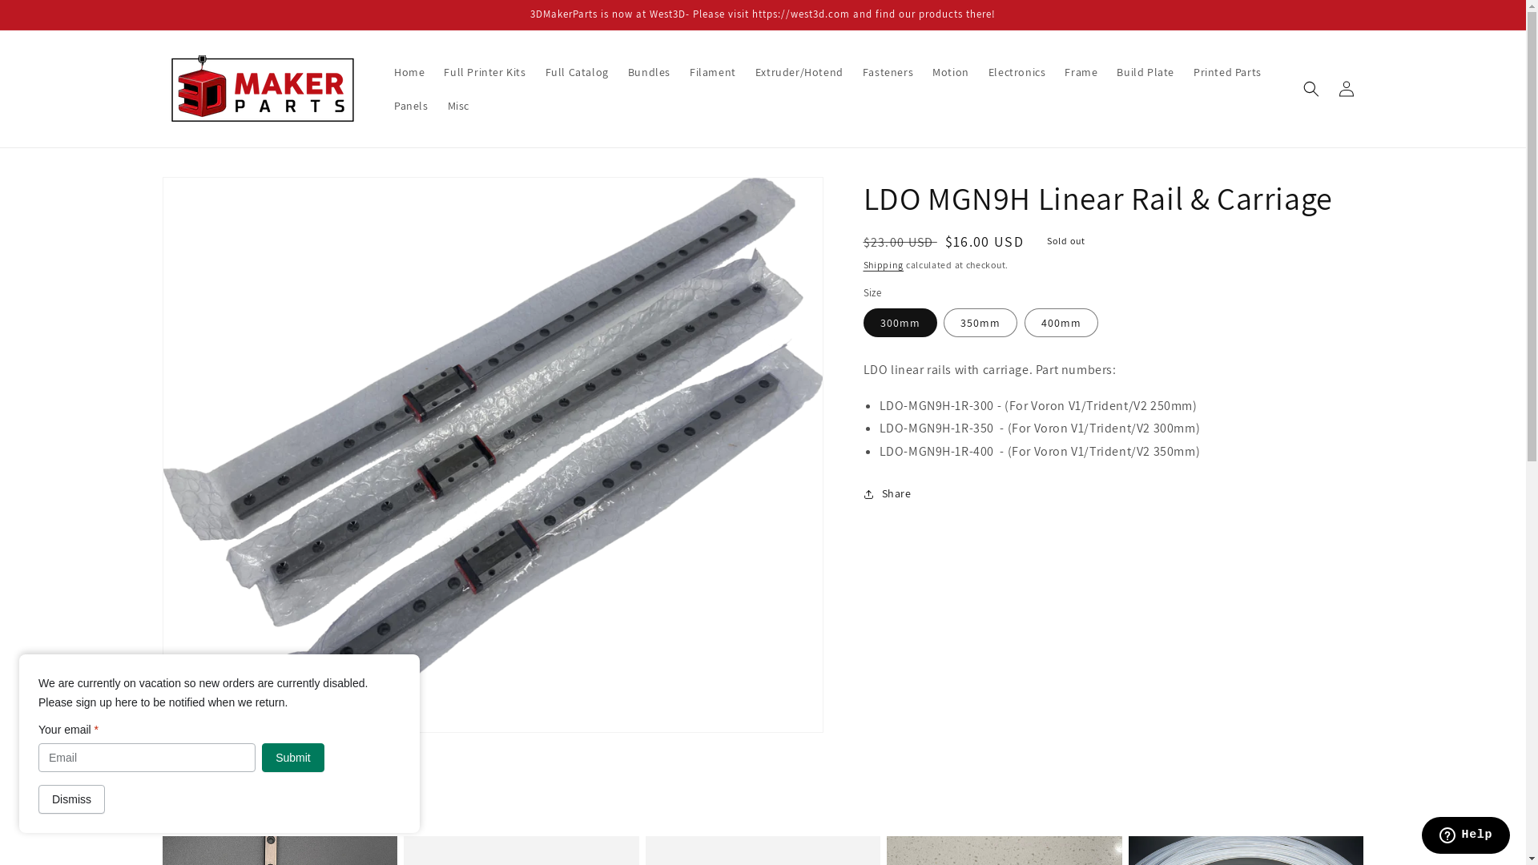 The height and width of the screenshot is (865, 1538). I want to click on Skip to product information, so click(211, 195).